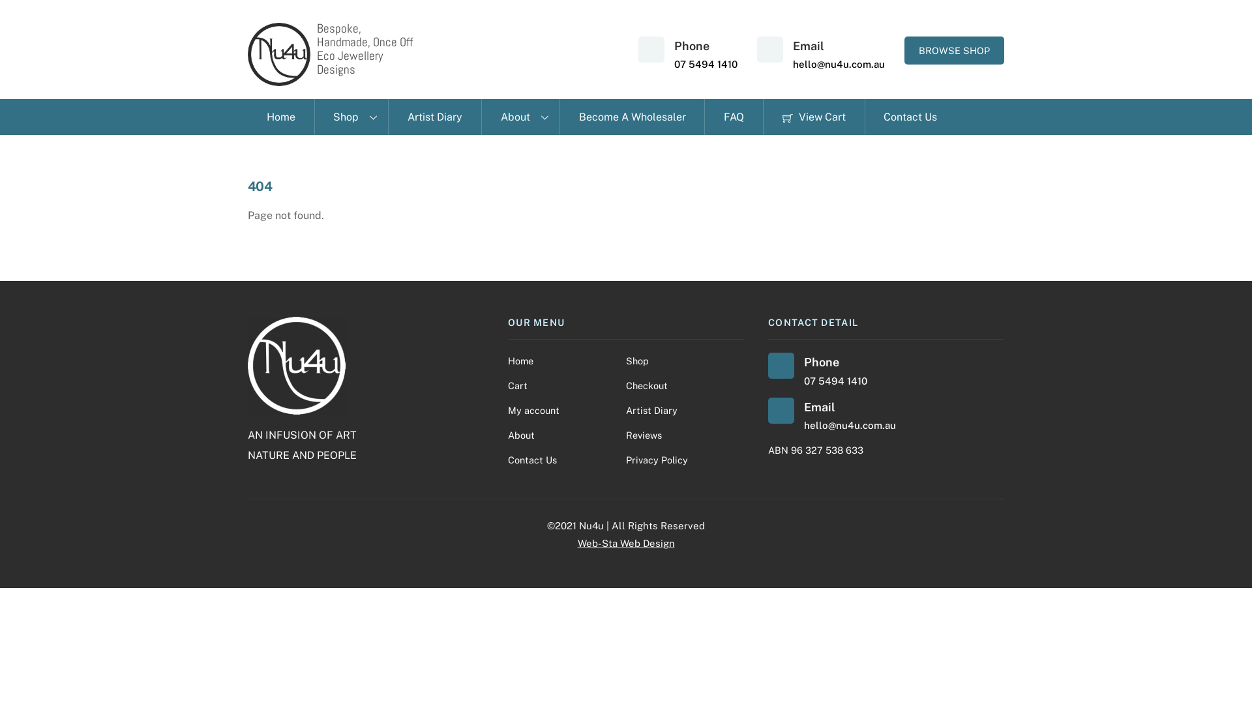 The image size is (1252, 704). I want to click on Contact Us, so click(532, 460).